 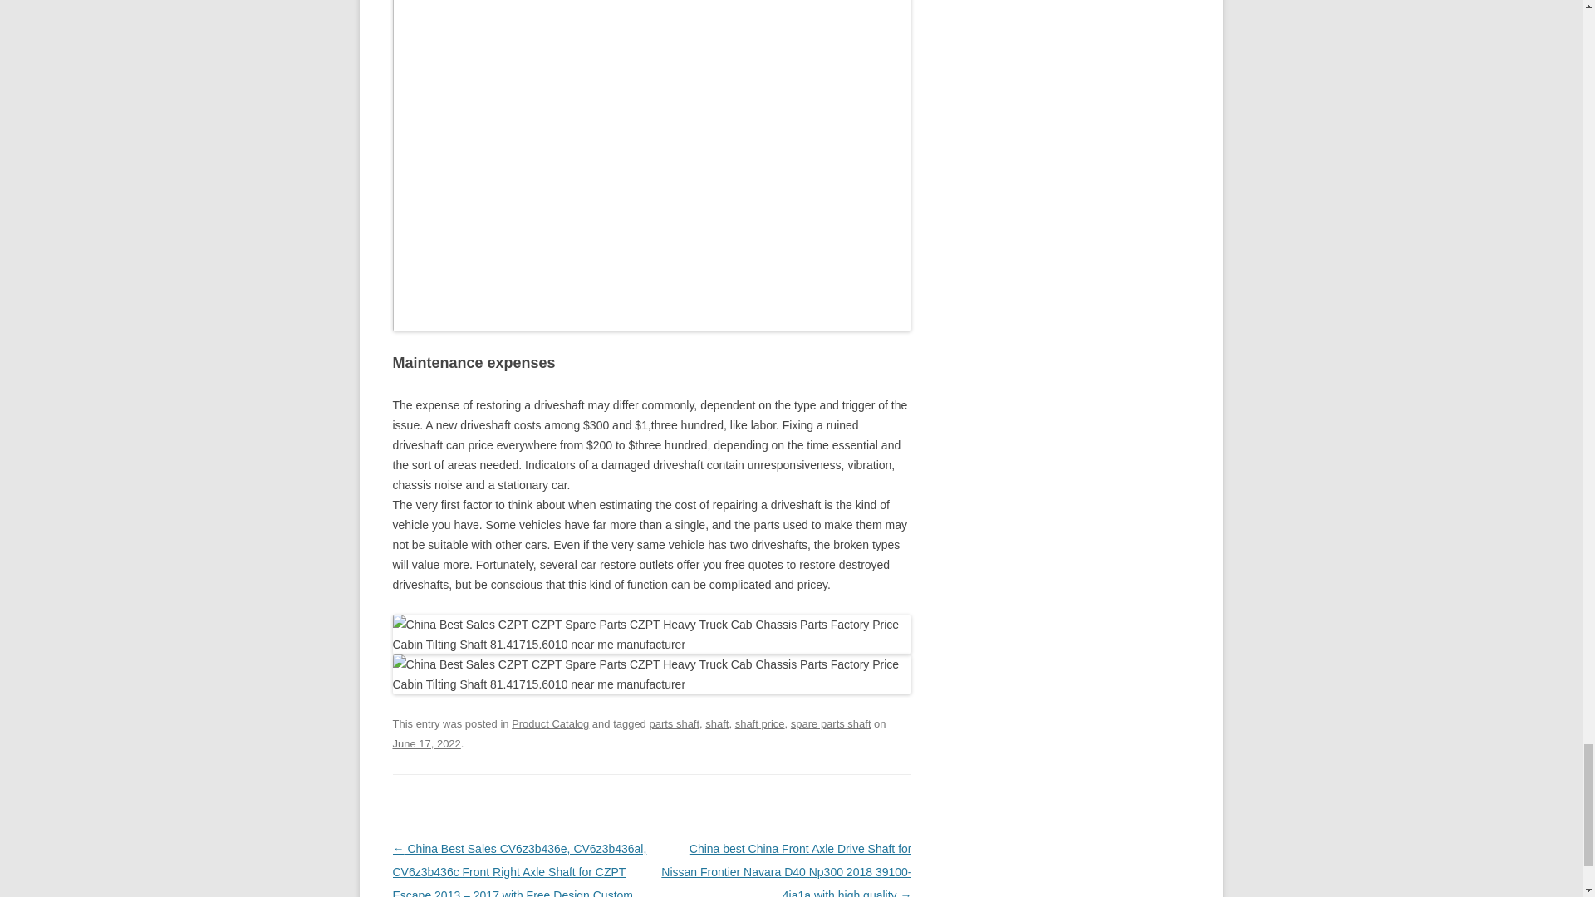 What do you see at coordinates (426, 743) in the screenshot?
I see `June 17, 2022` at bounding box center [426, 743].